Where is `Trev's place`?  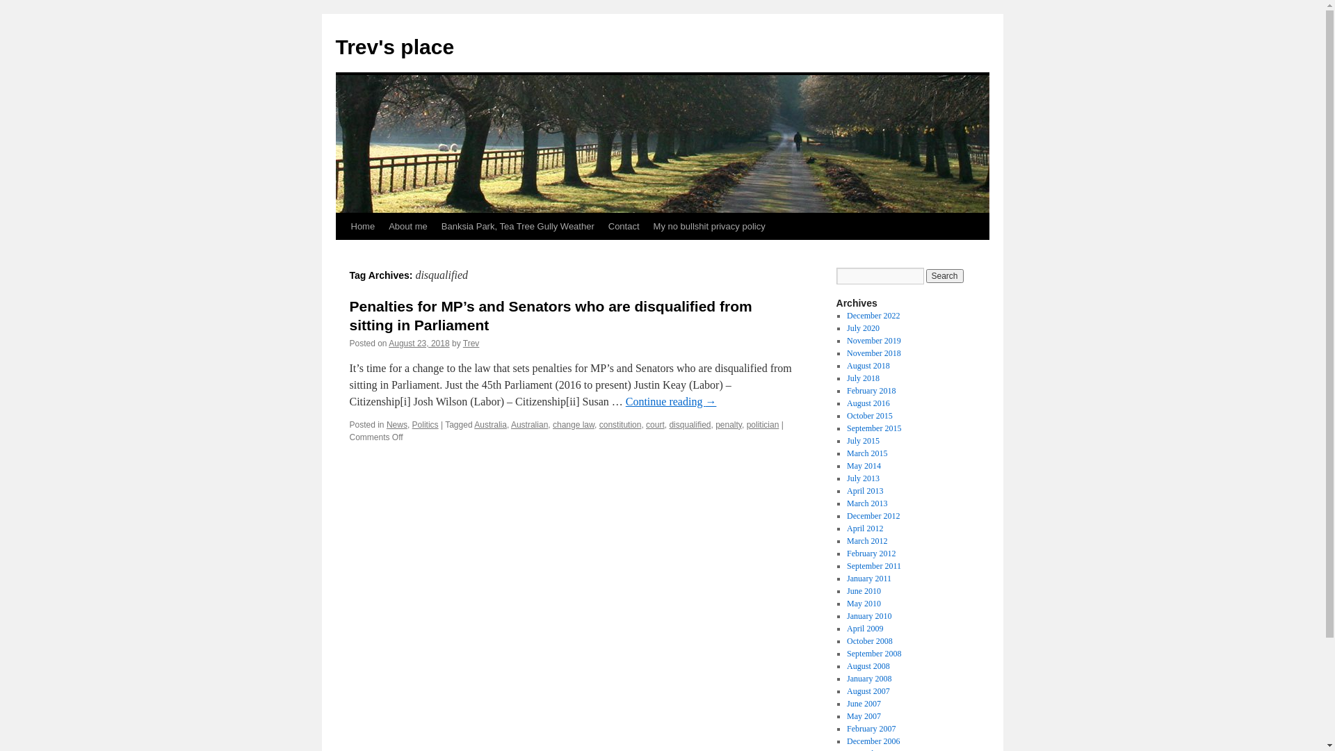
Trev's place is located at coordinates (395, 47).